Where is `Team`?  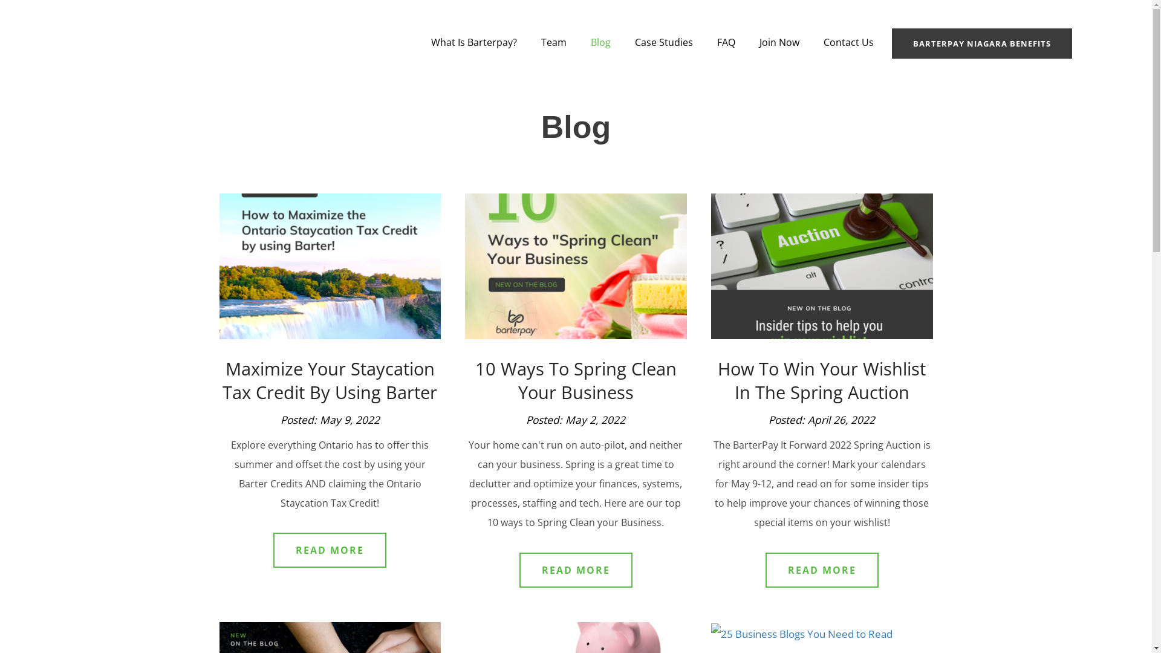
Team is located at coordinates (553, 42).